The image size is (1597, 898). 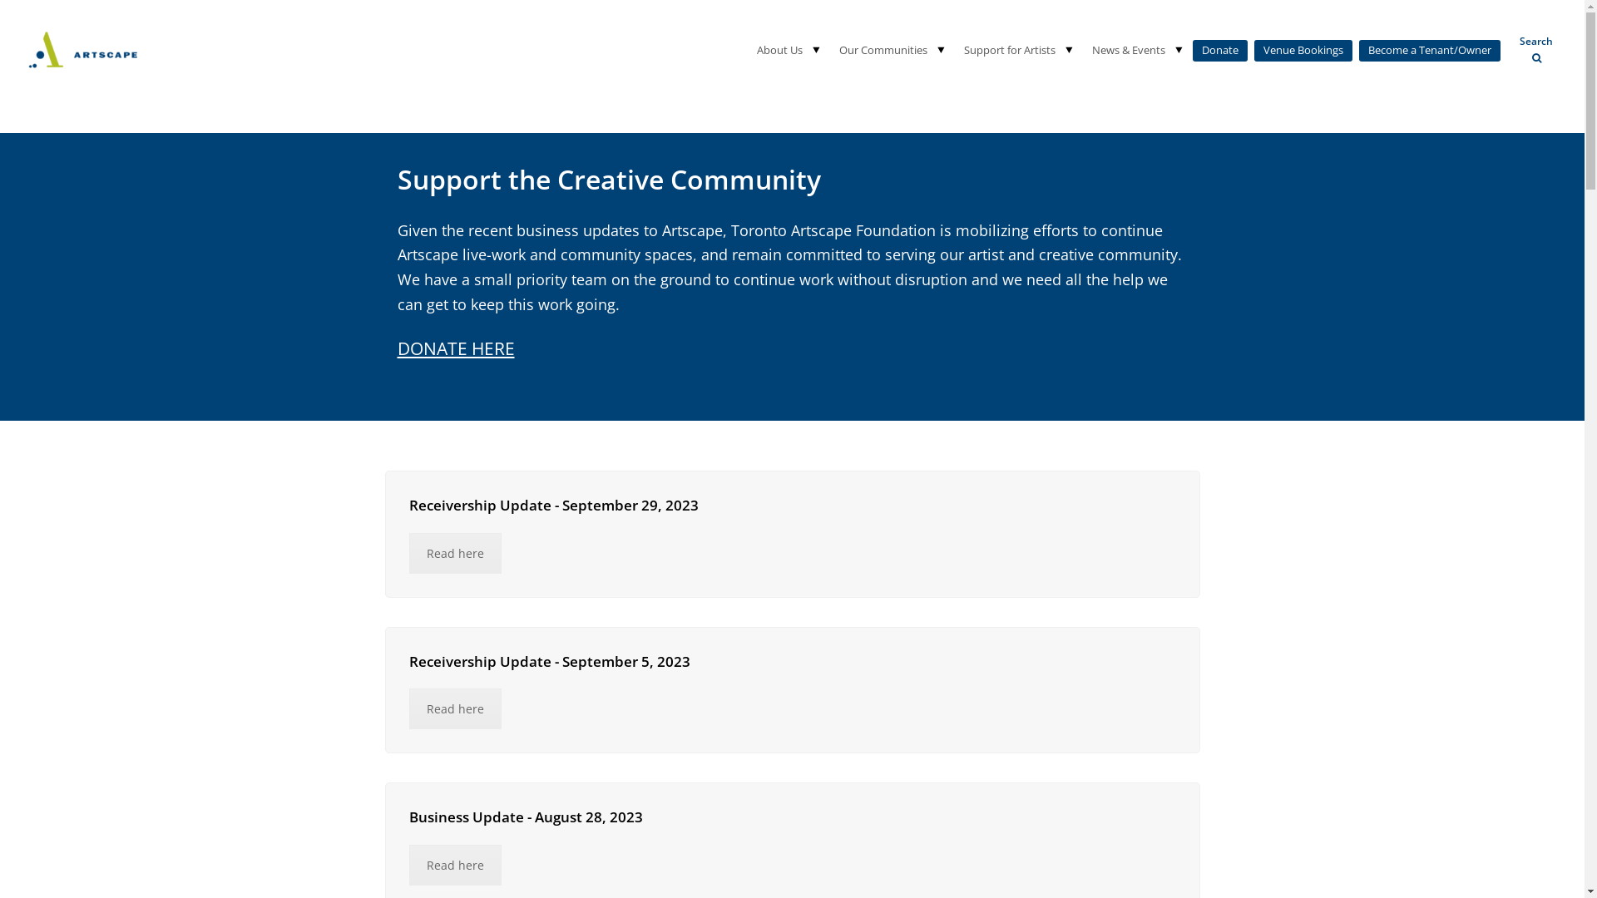 I want to click on News & Events, so click(x=1125, y=50).